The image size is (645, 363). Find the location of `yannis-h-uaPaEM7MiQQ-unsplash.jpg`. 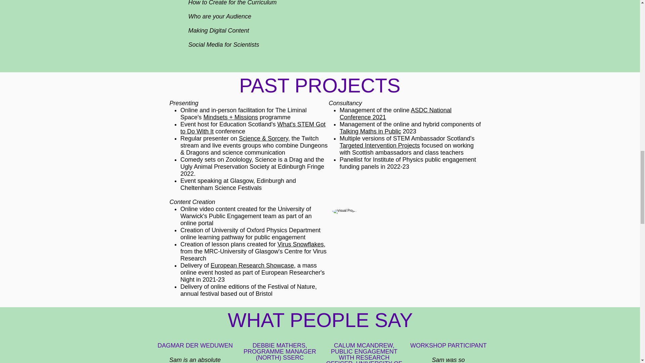

yannis-h-uaPaEM7MiQQ-unsplash.jpg is located at coordinates (406, 251).